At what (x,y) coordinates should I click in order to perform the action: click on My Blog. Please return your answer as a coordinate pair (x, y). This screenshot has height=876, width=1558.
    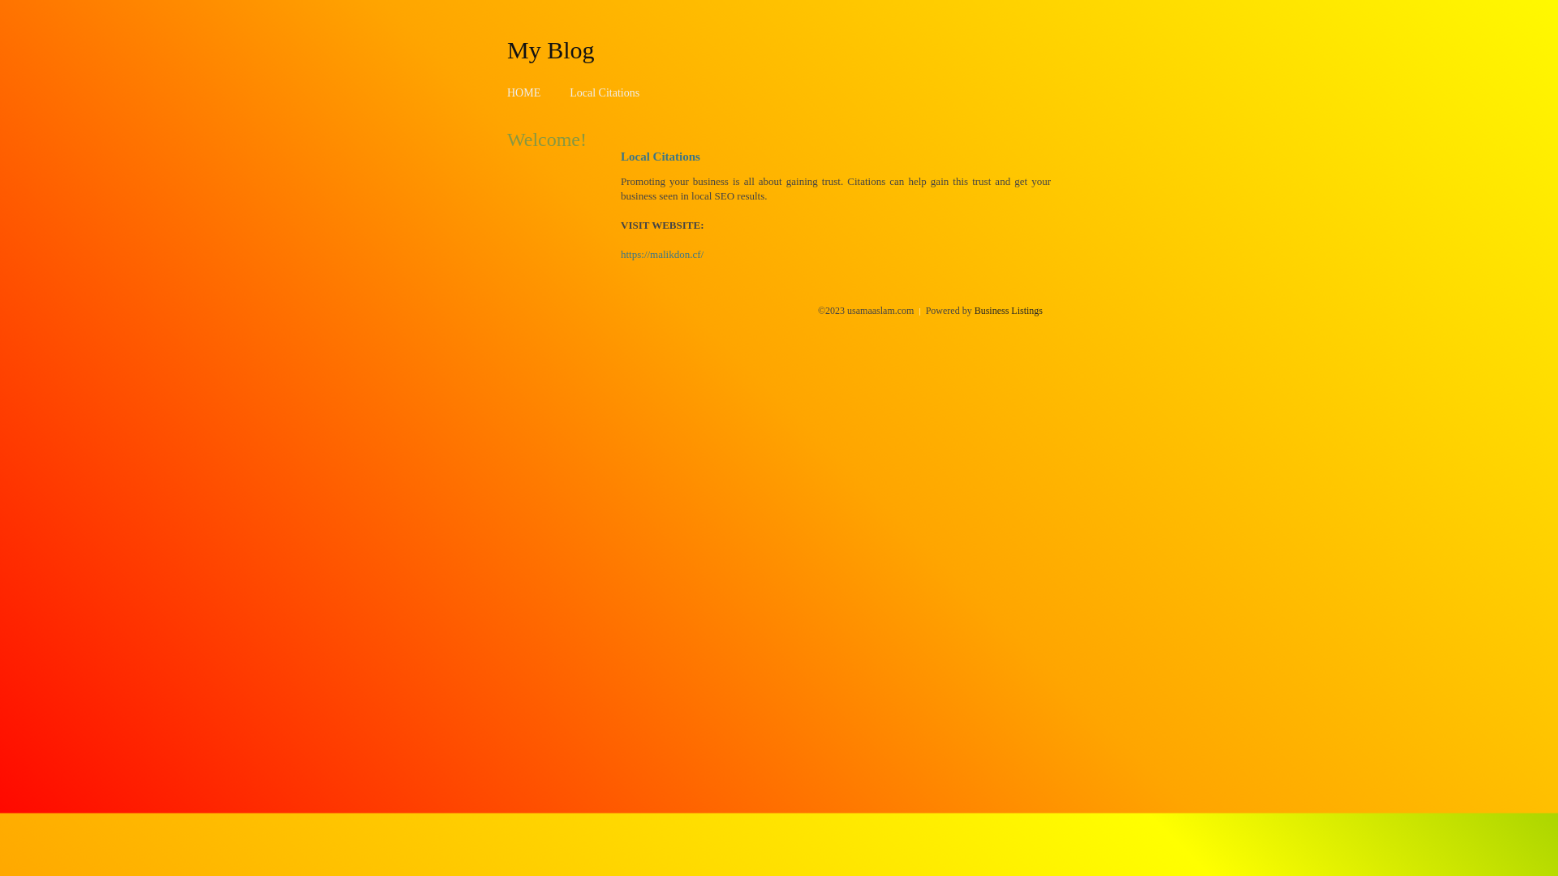
    Looking at the image, I should click on (551, 49).